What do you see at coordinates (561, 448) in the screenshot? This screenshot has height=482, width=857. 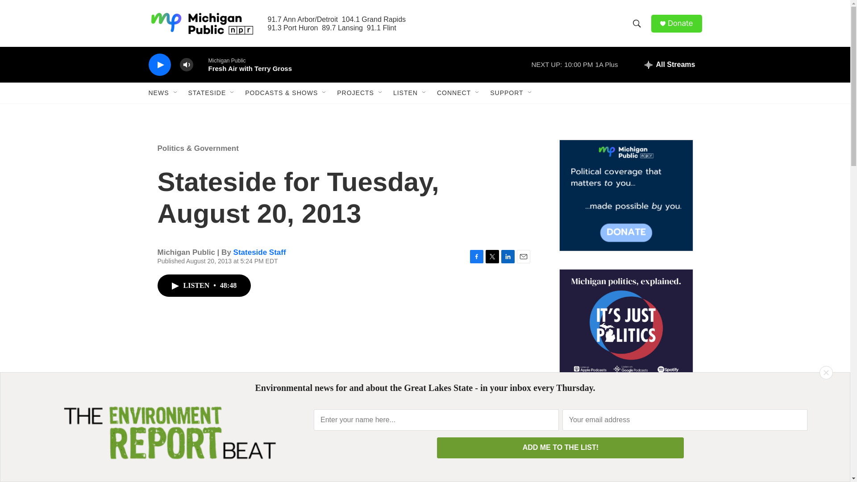 I see `ADD ME TO THE LIST!` at bounding box center [561, 448].